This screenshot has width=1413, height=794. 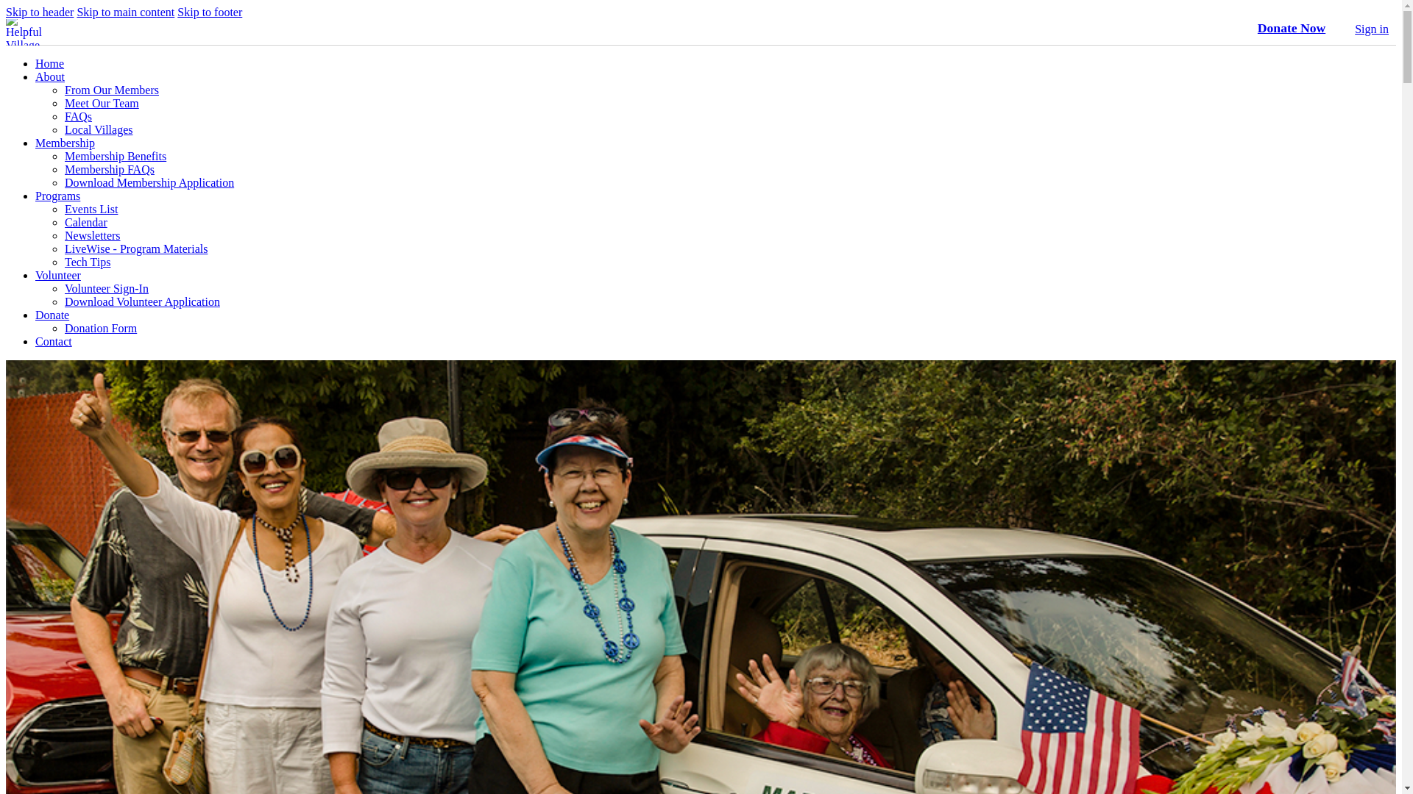 I want to click on Local Villages, so click(x=99, y=129).